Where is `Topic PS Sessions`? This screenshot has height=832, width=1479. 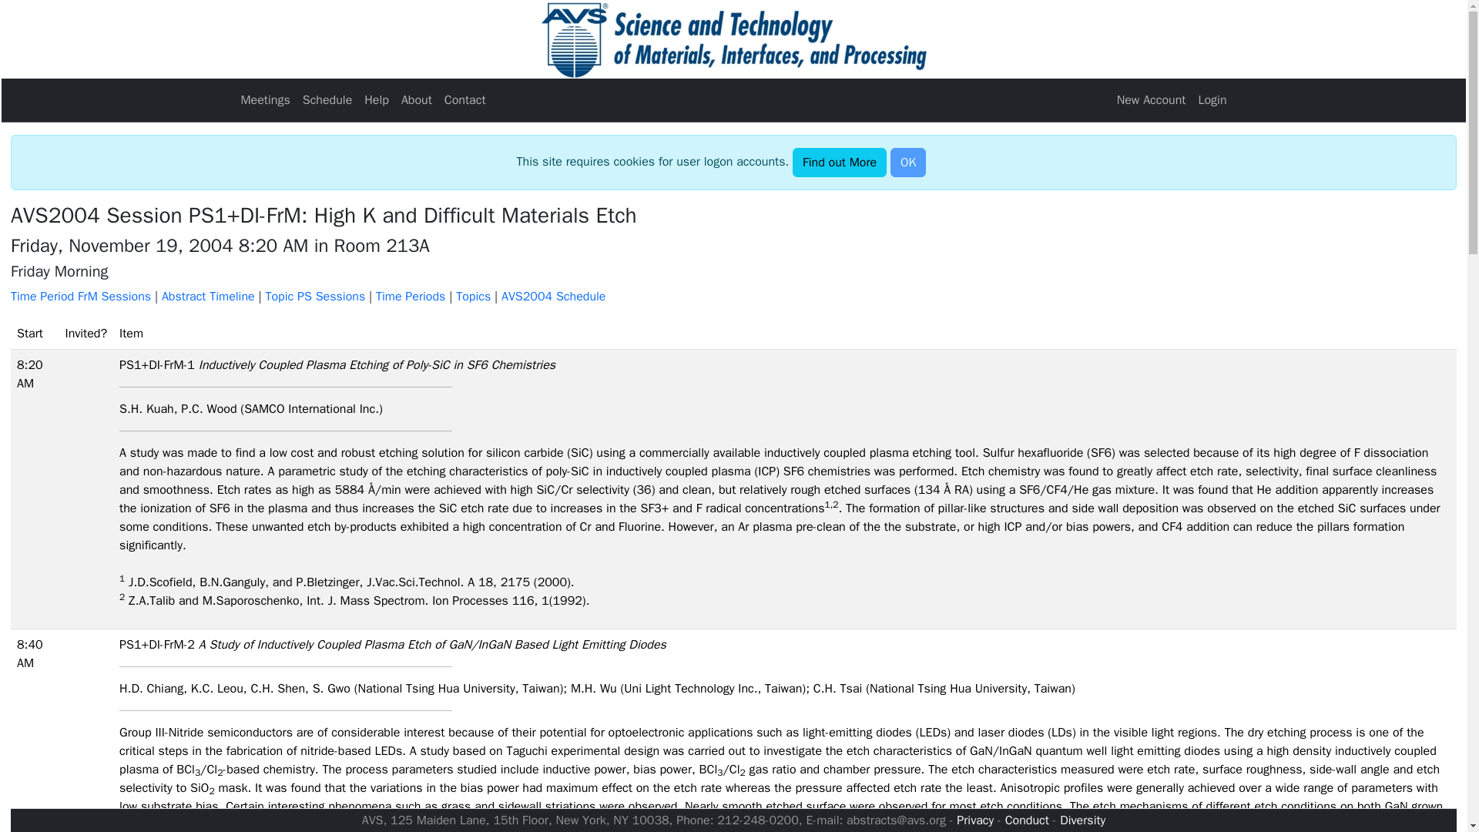
Topic PS Sessions is located at coordinates (314, 296).